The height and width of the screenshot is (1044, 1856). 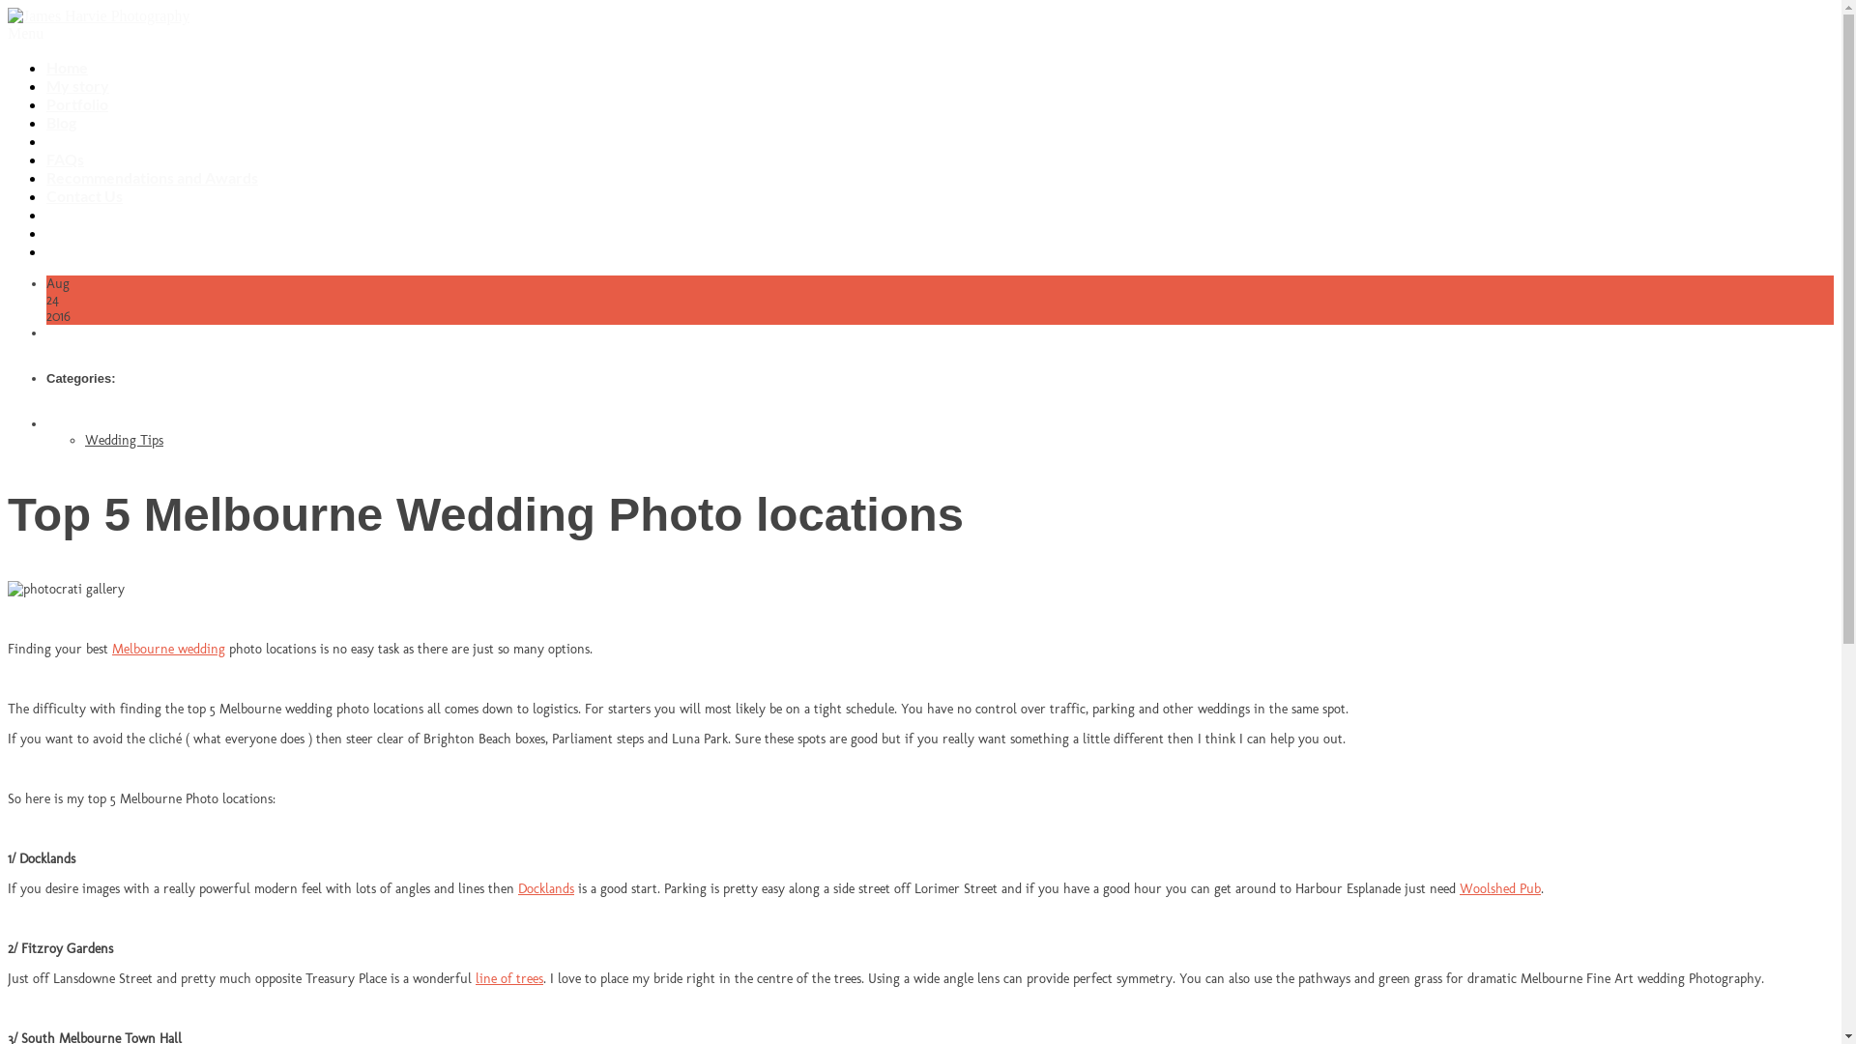 I want to click on FAQs, so click(x=66, y=159).